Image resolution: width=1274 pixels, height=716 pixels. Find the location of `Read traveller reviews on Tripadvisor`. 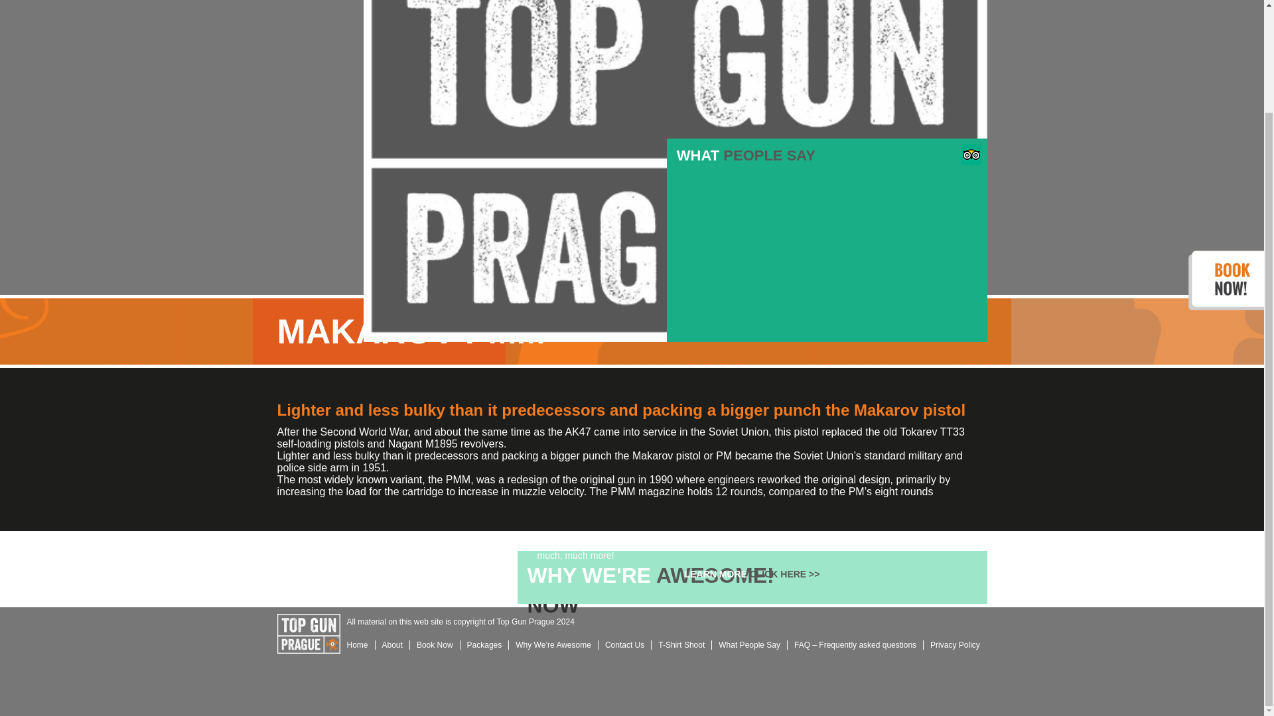

Read traveller reviews on Tripadvisor is located at coordinates (971, 161).